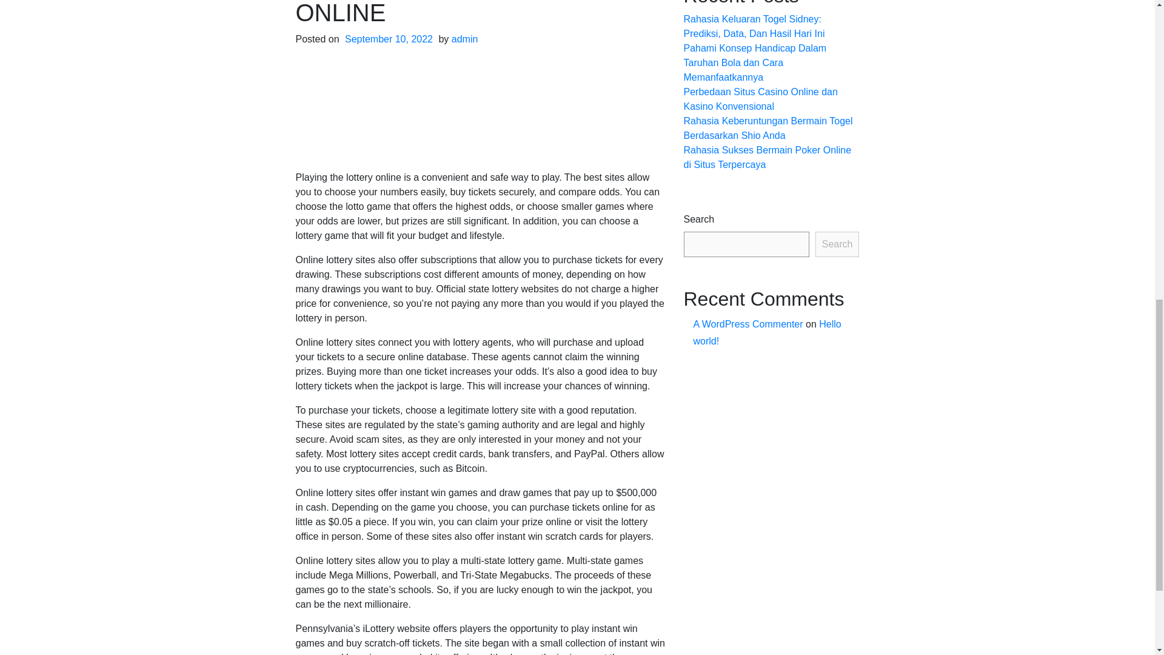 The width and height of the screenshot is (1164, 655). What do you see at coordinates (389, 39) in the screenshot?
I see `September 10, 2022` at bounding box center [389, 39].